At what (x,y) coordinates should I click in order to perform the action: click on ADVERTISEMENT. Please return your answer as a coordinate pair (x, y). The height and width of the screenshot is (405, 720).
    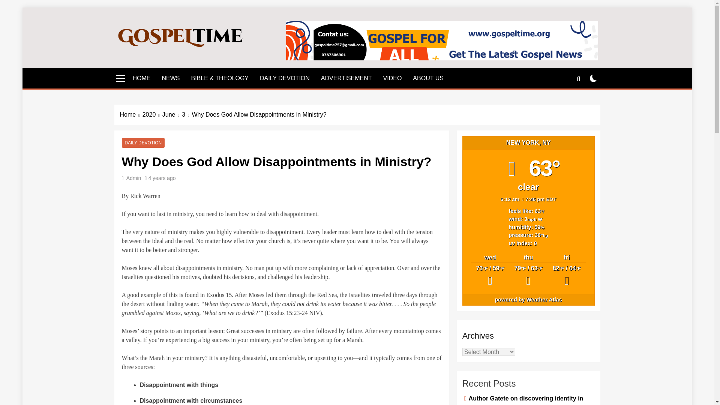
    Looking at the image, I should click on (346, 78).